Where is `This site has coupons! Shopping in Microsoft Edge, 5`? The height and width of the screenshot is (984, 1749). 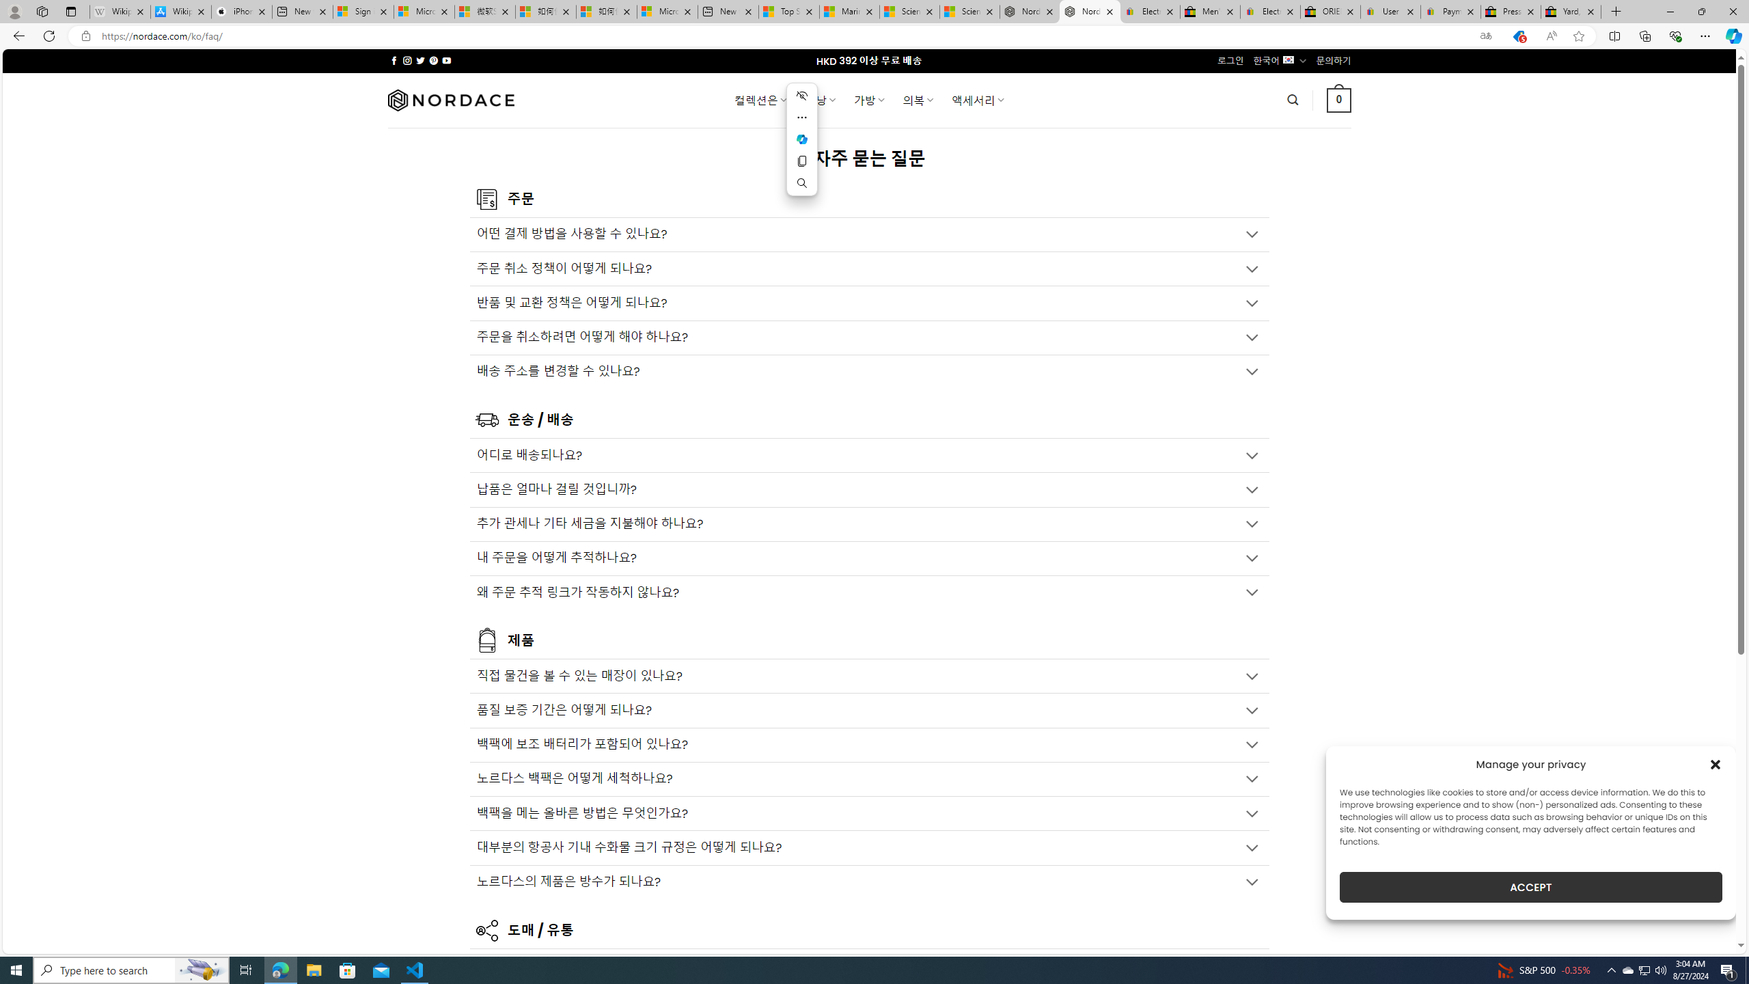 This site has coupons! Shopping in Microsoft Edge, 5 is located at coordinates (1518, 36).